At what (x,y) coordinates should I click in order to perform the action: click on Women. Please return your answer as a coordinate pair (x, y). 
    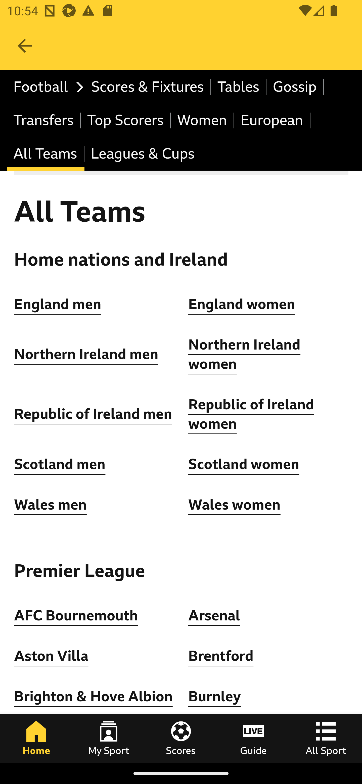
    Looking at the image, I should click on (203, 120).